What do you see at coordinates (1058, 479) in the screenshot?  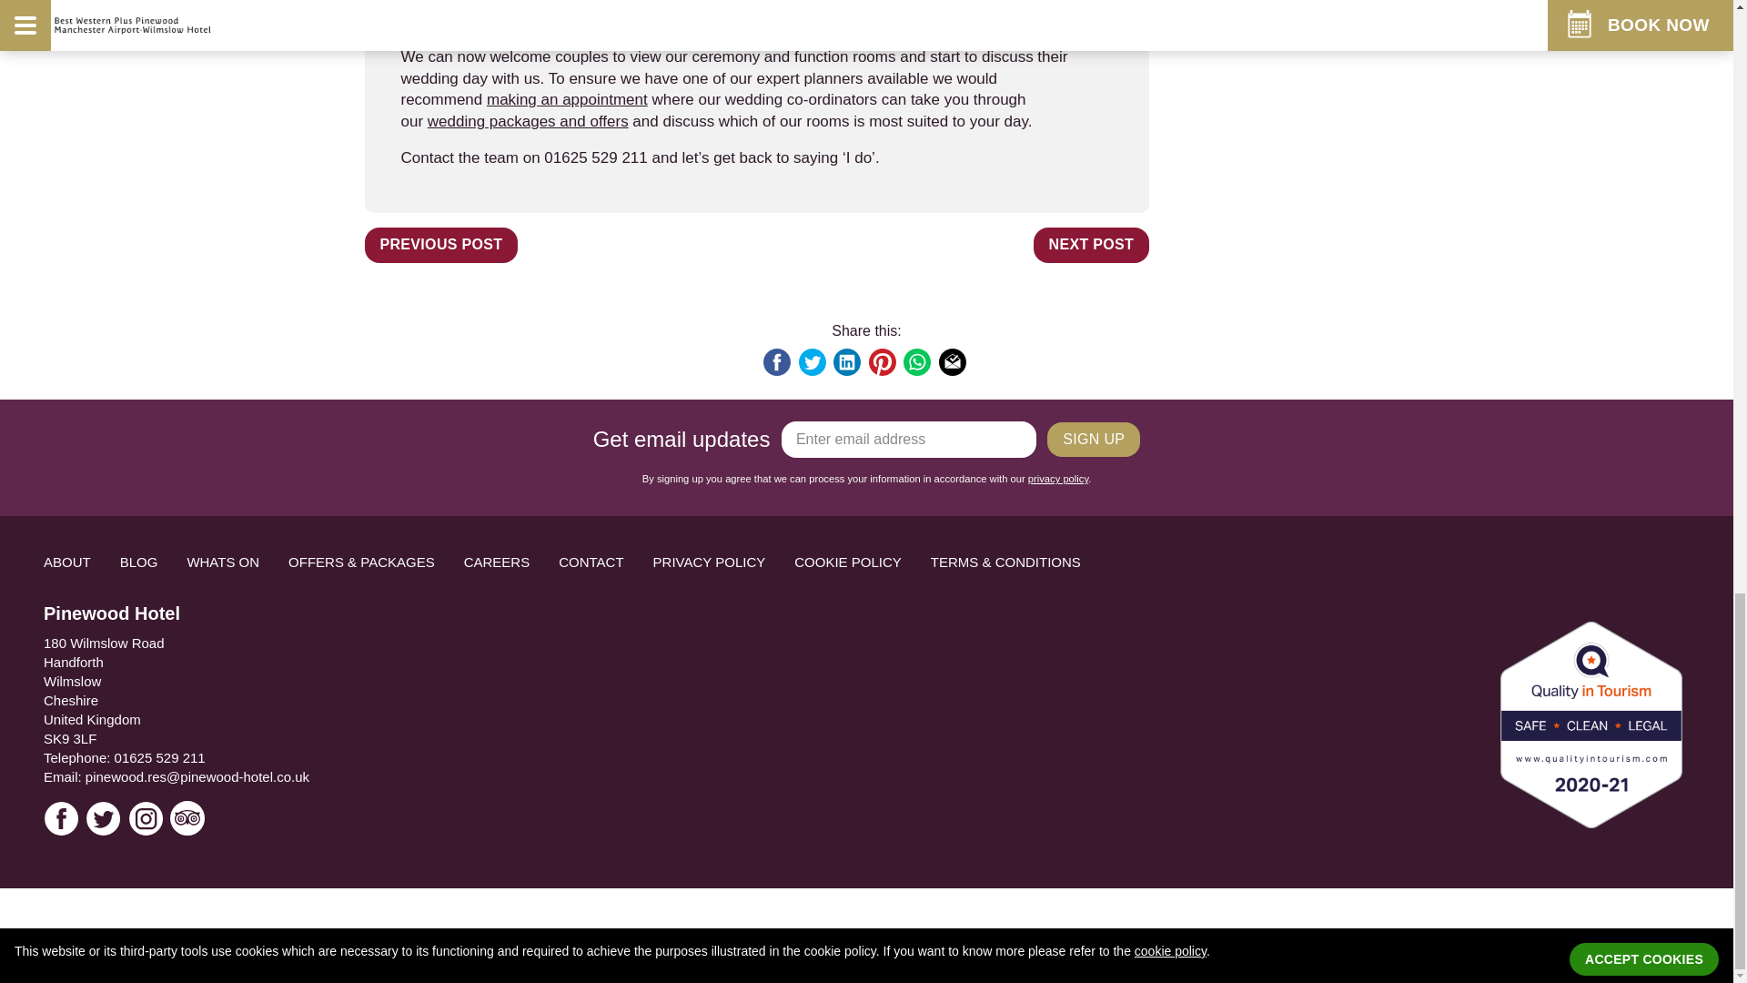 I see `Privacy policy` at bounding box center [1058, 479].